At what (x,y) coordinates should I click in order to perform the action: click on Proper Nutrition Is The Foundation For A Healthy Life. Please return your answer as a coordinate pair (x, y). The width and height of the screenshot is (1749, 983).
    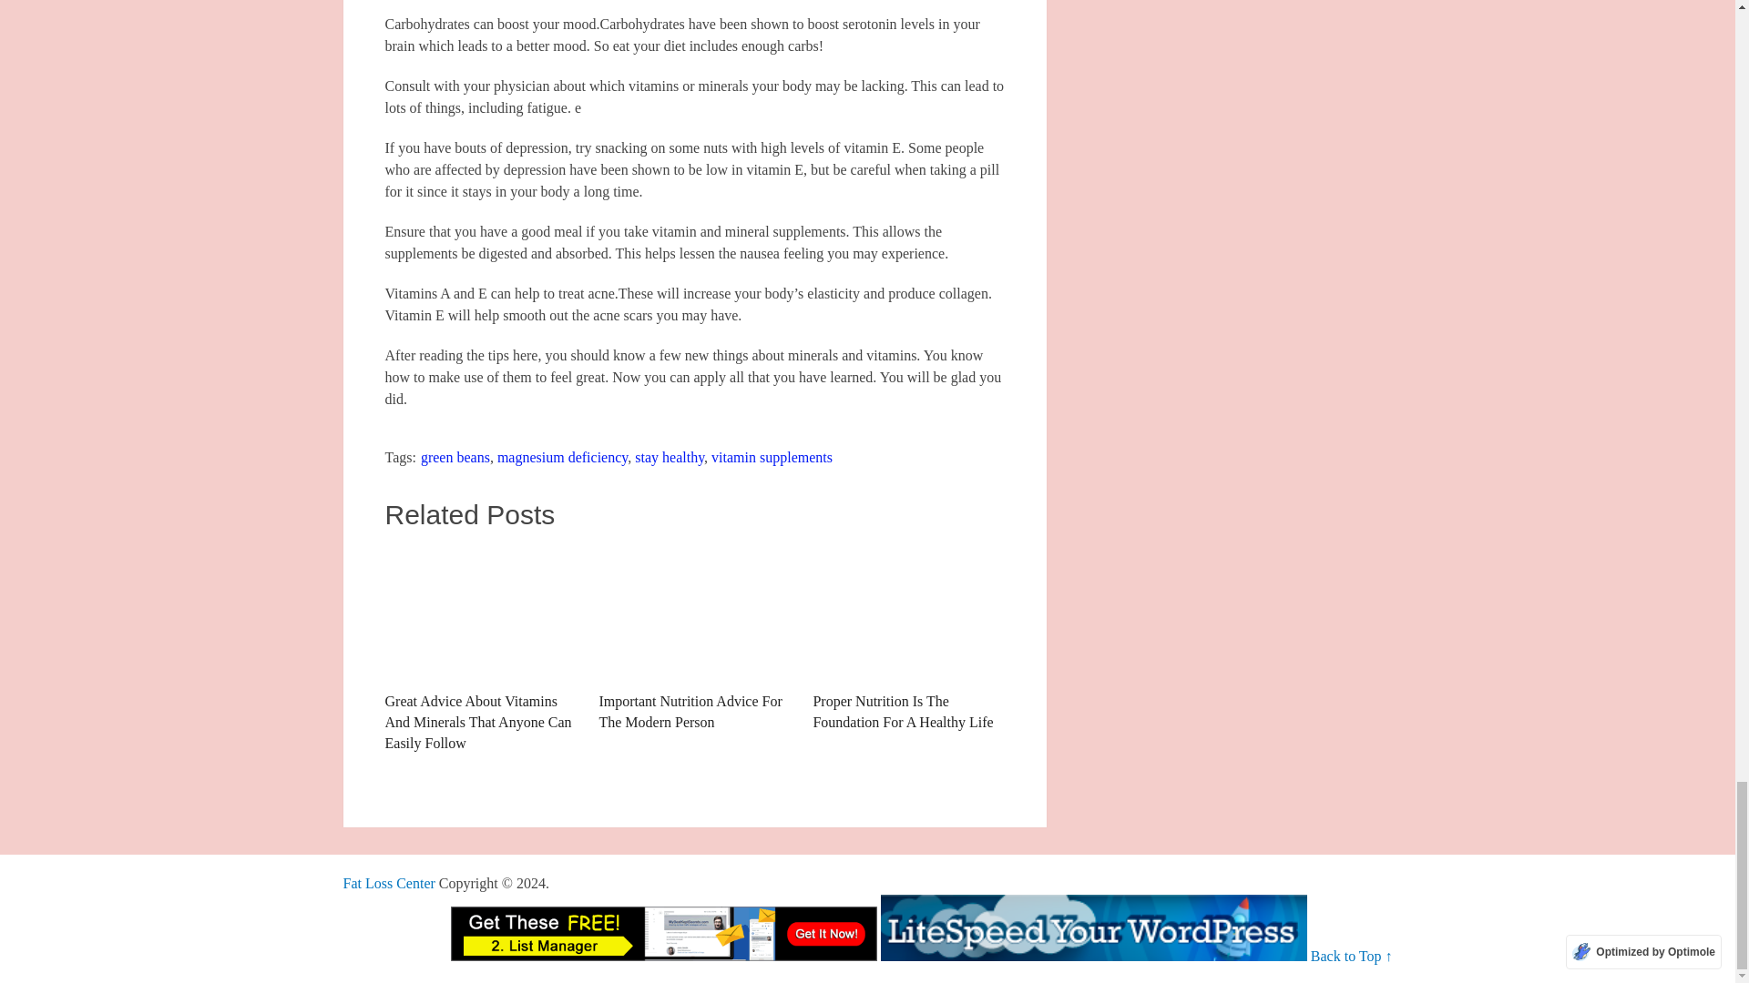
    Looking at the image, I should click on (908, 639).